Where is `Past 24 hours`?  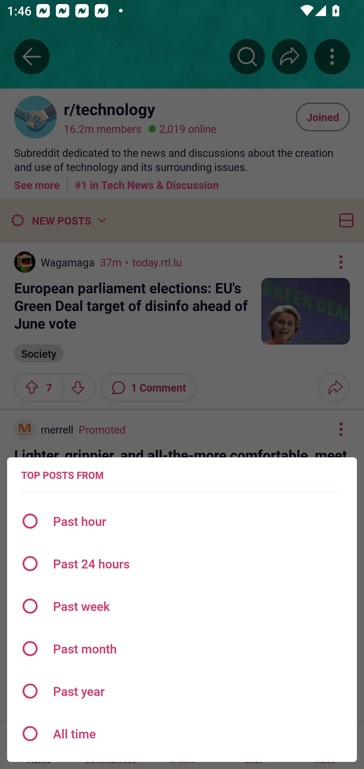 Past 24 hours is located at coordinates (182, 564).